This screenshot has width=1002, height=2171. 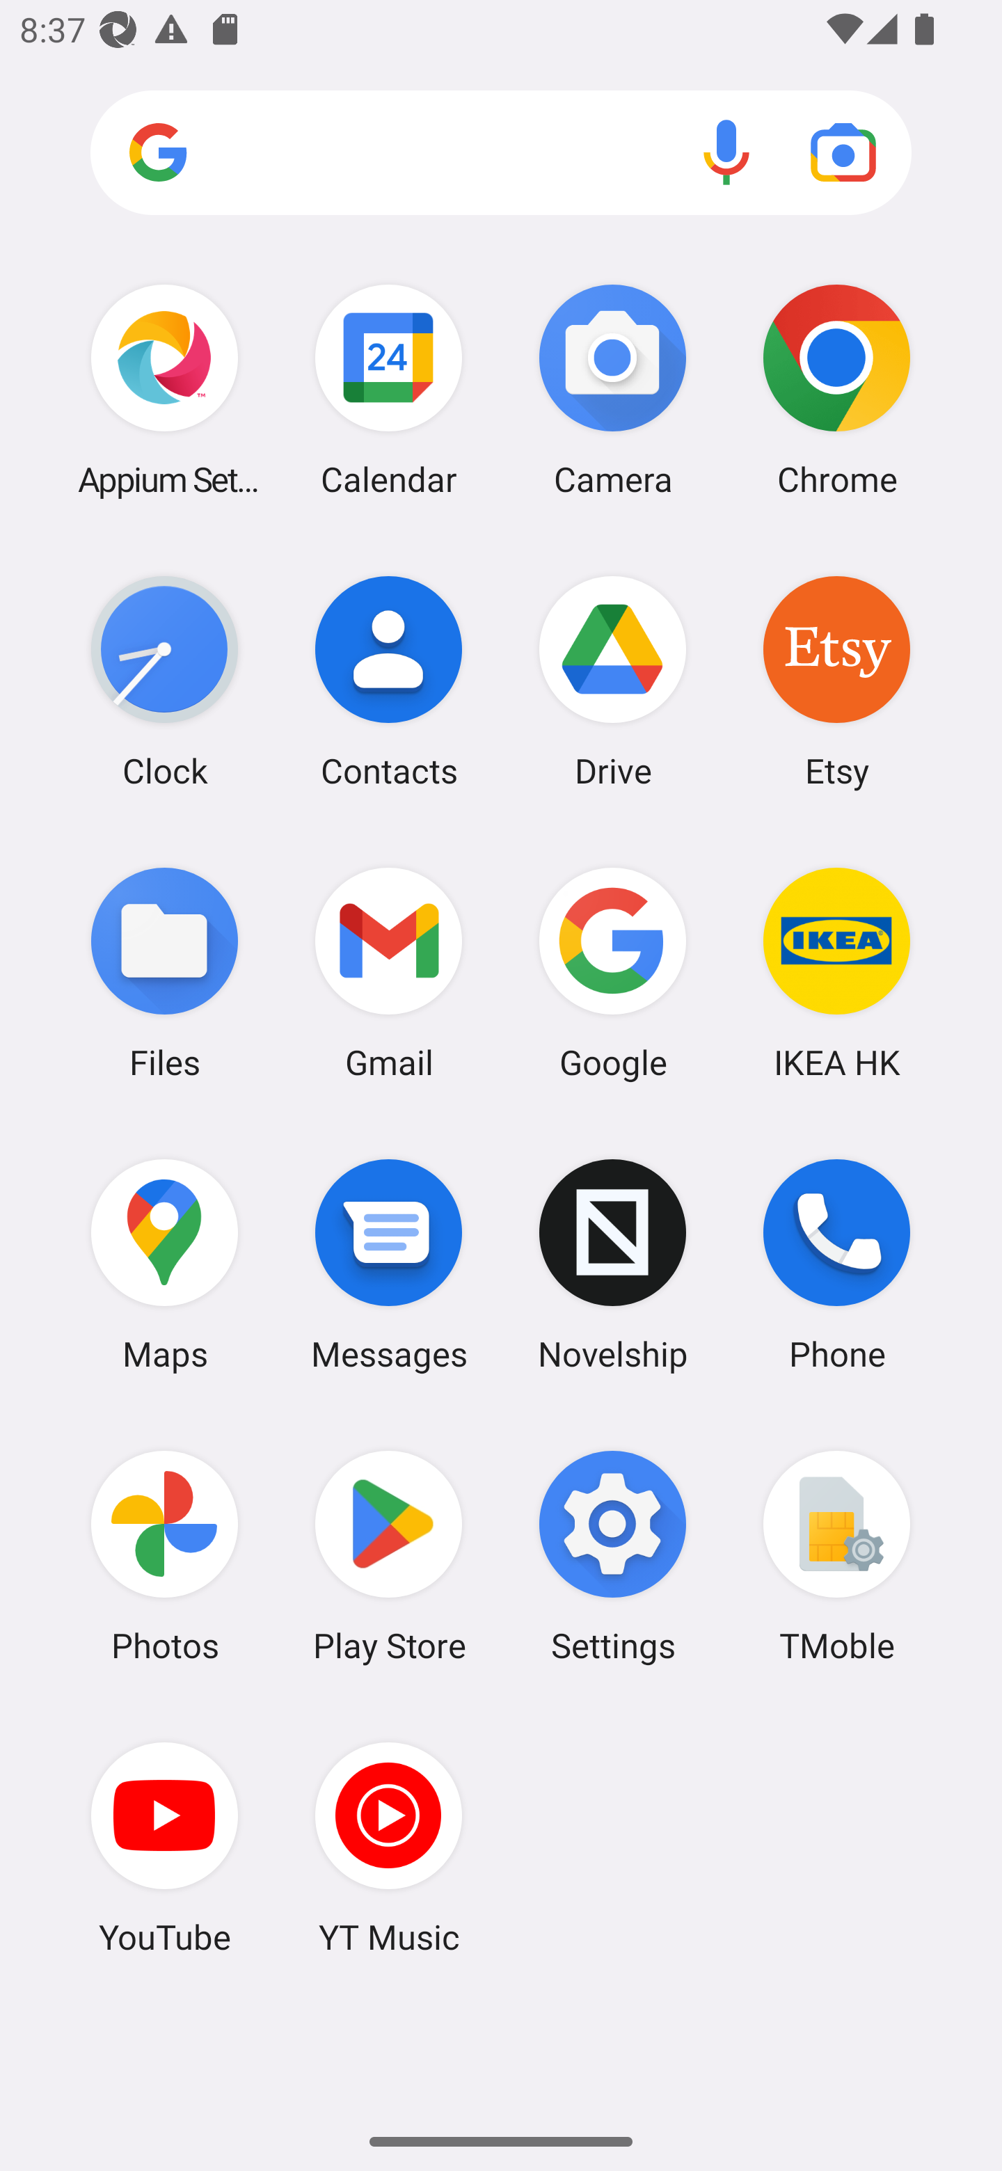 What do you see at coordinates (164, 681) in the screenshot?
I see `Clock` at bounding box center [164, 681].